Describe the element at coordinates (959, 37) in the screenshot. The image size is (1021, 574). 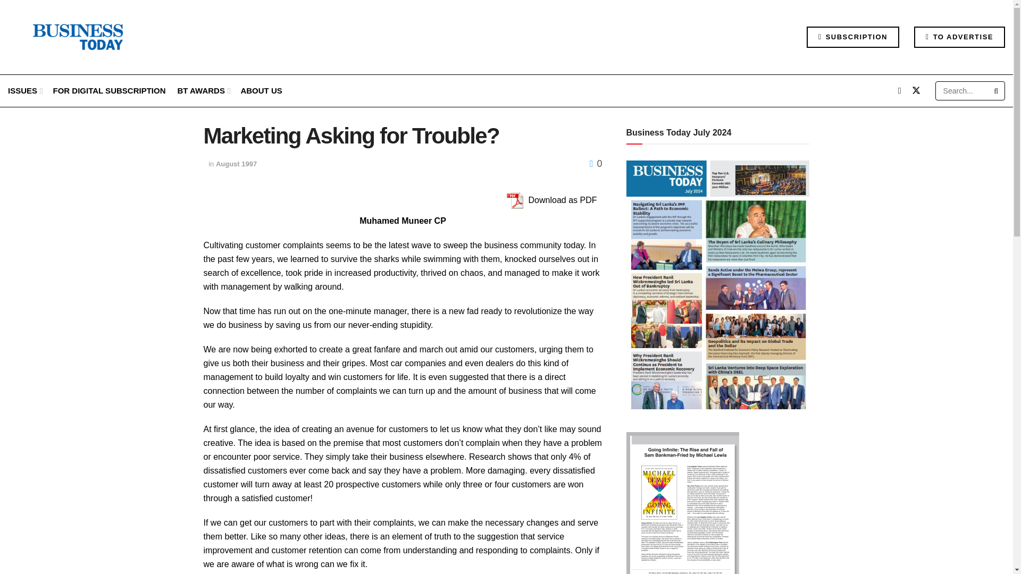
I see `TO ADVERTISE` at that location.